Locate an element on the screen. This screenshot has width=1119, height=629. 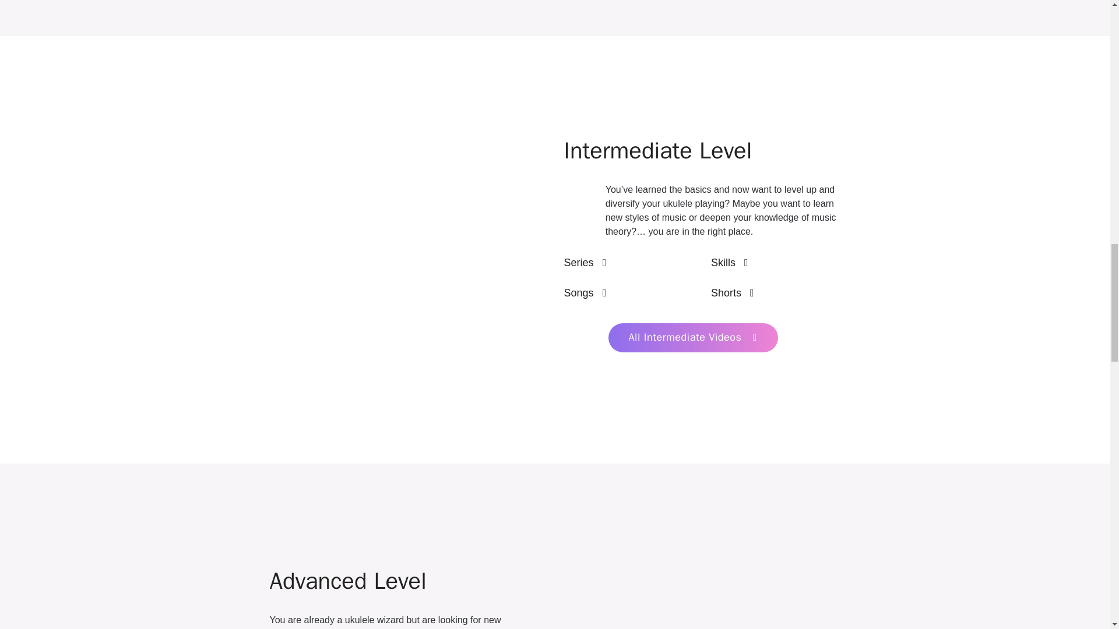
Series is located at coordinates (585, 262).